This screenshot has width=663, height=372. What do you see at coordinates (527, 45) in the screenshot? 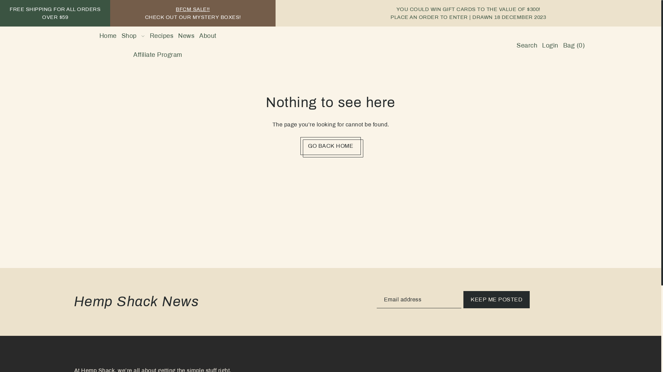
I see `Search` at bounding box center [527, 45].